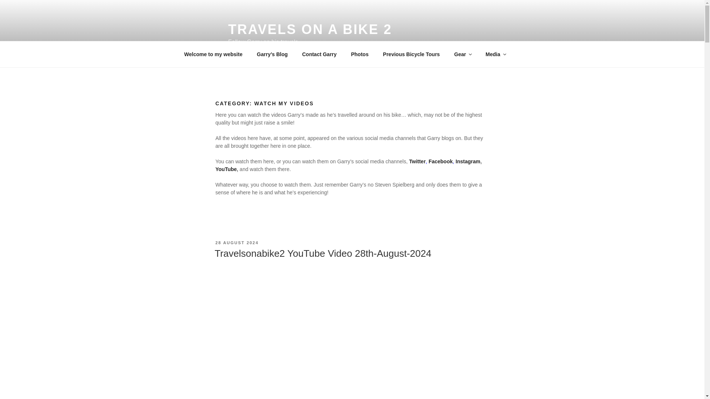 The height and width of the screenshot is (399, 710). Describe the element at coordinates (237, 243) in the screenshot. I see `28 AUGUST 2024` at that location.